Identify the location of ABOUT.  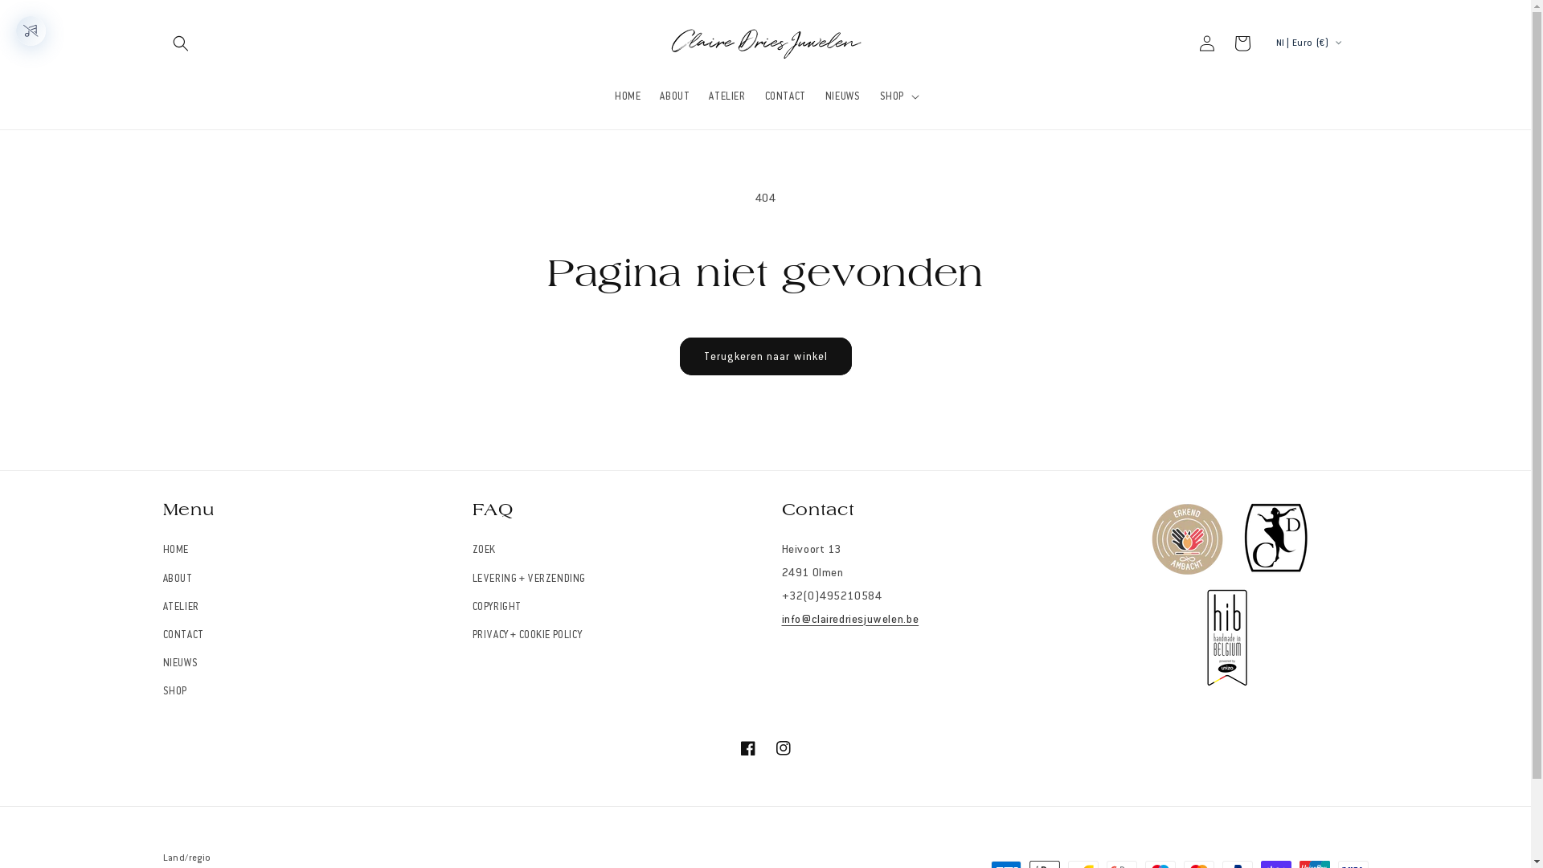
(177, 579).